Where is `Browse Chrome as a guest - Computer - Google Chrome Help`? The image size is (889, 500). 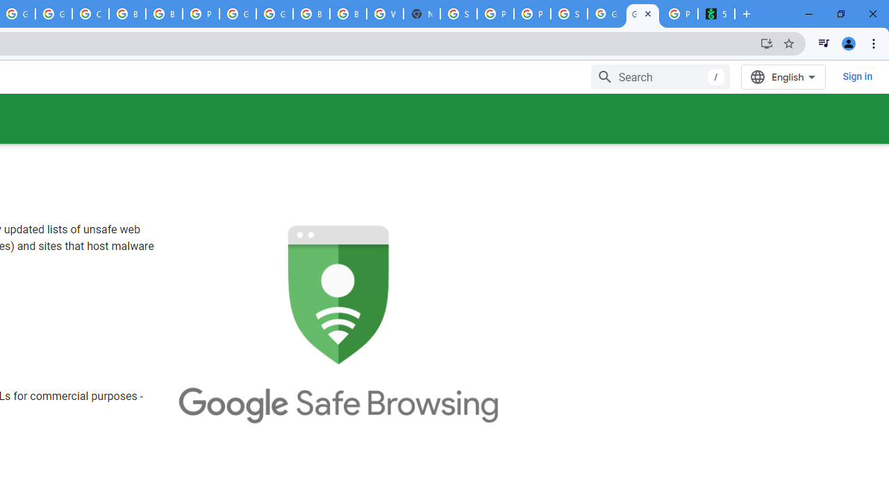
Browse Chrome as a guest - Computer - Google Chrome Help is located at coordinates (348, 14).